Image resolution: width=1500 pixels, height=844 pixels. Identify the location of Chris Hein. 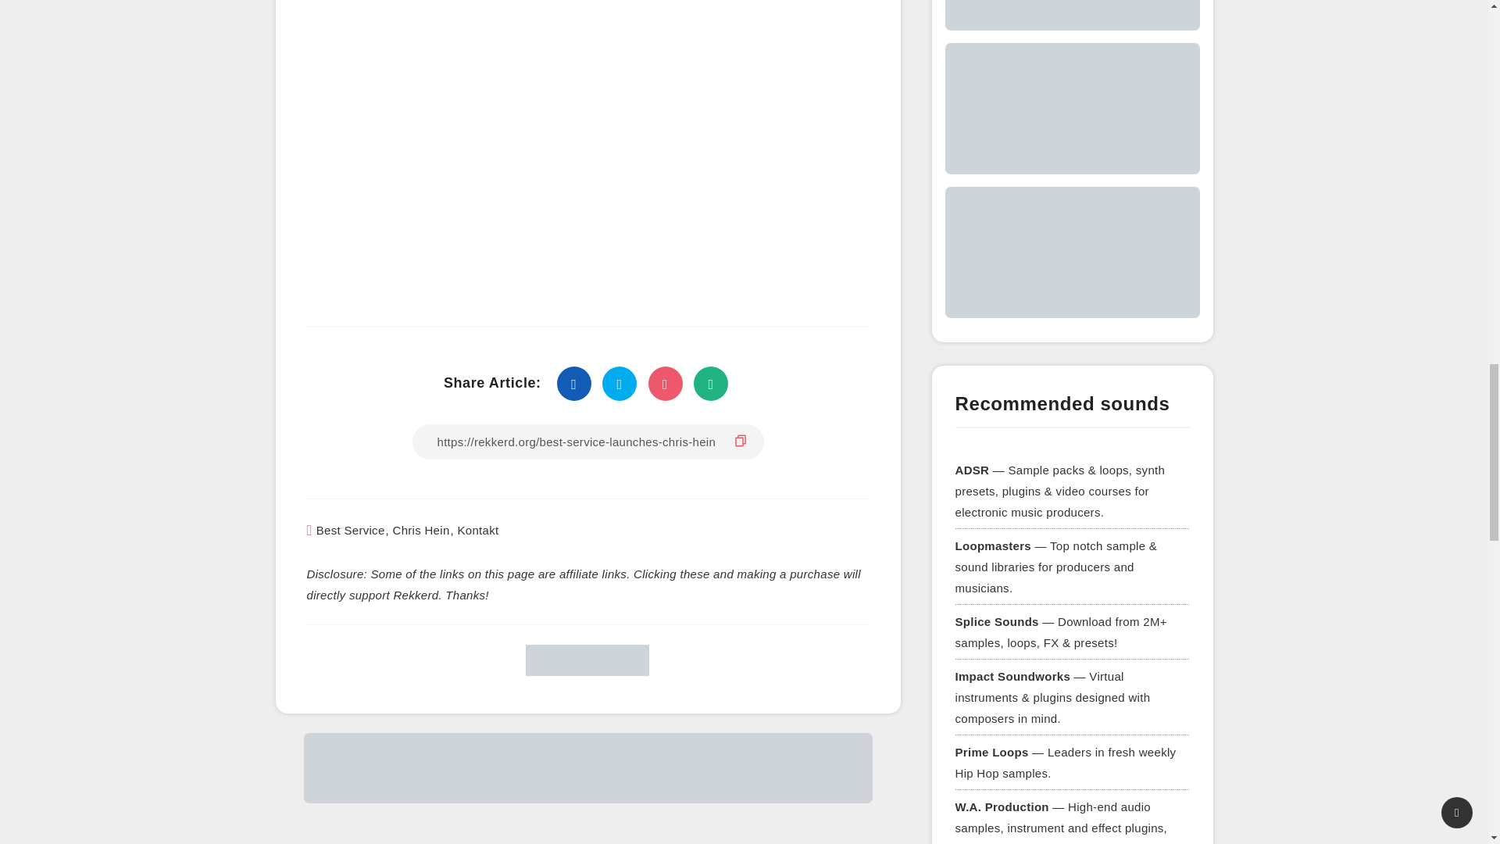
(420, 530).